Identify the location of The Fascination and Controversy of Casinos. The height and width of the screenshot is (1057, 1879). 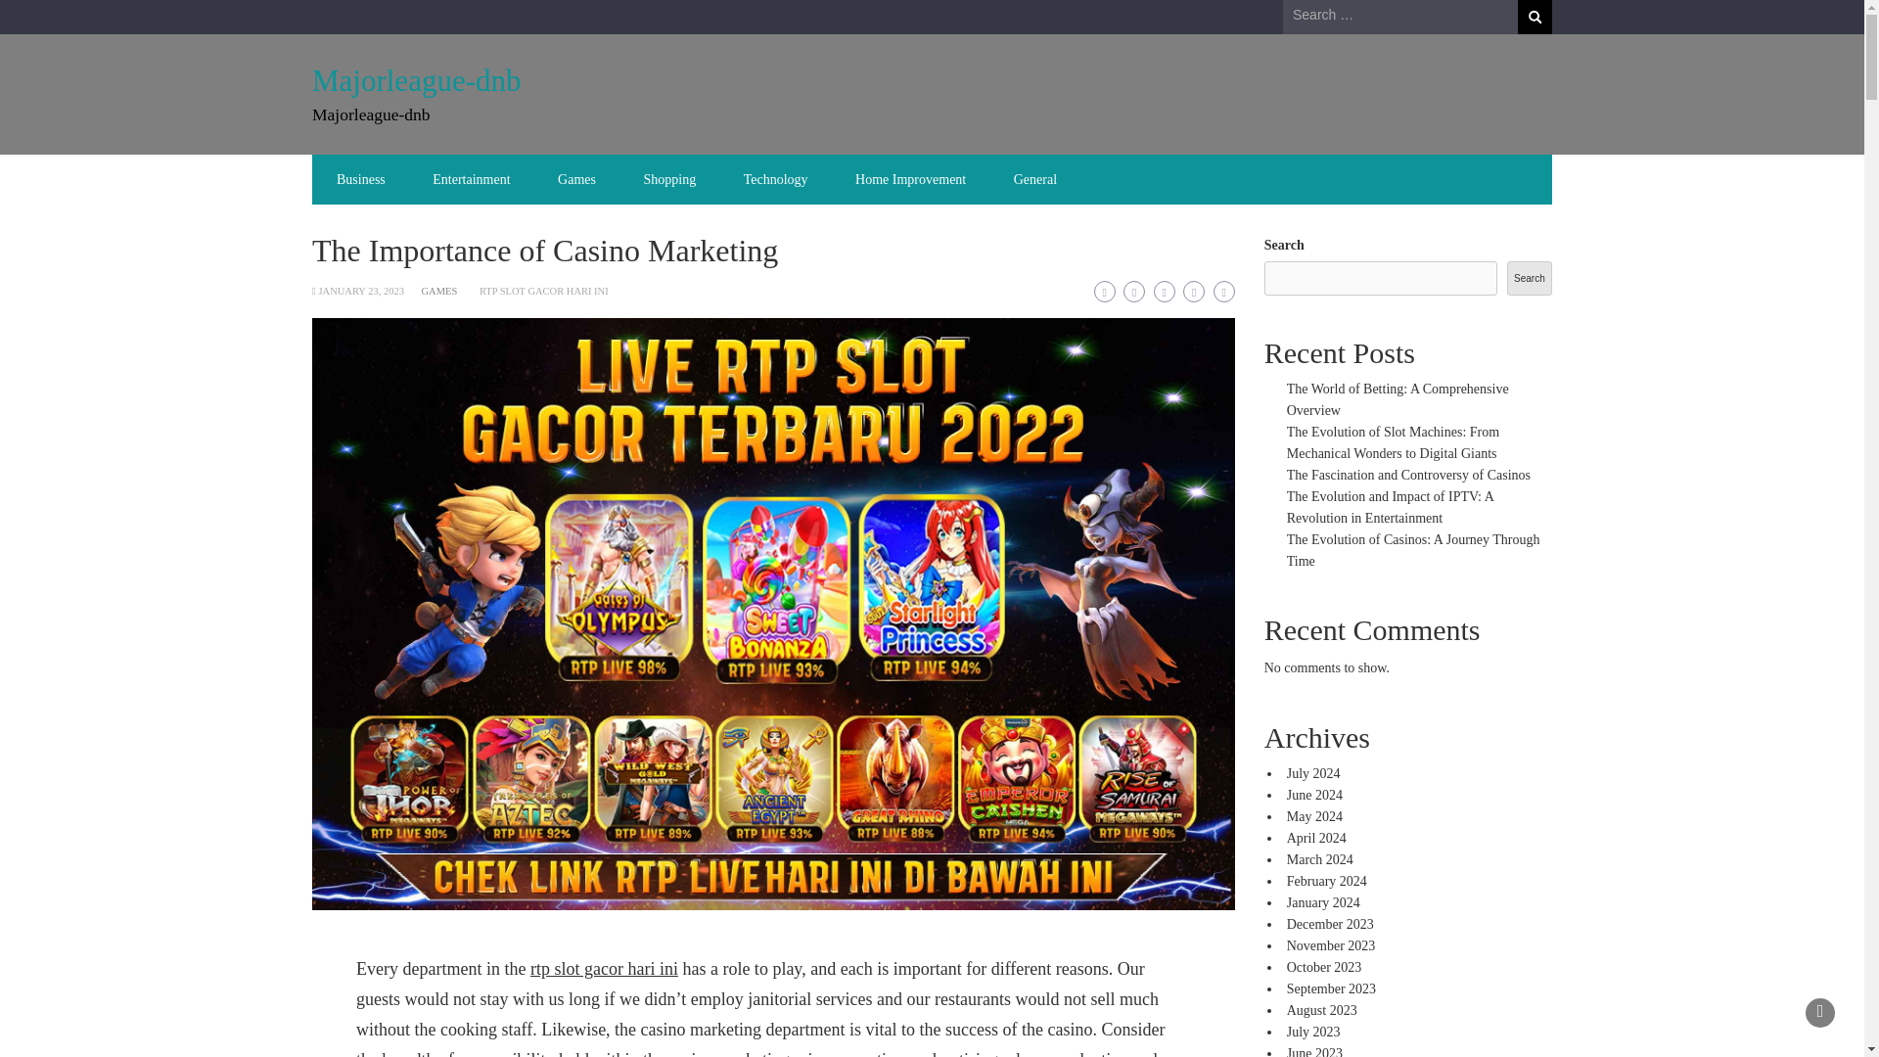
(1409, 475).